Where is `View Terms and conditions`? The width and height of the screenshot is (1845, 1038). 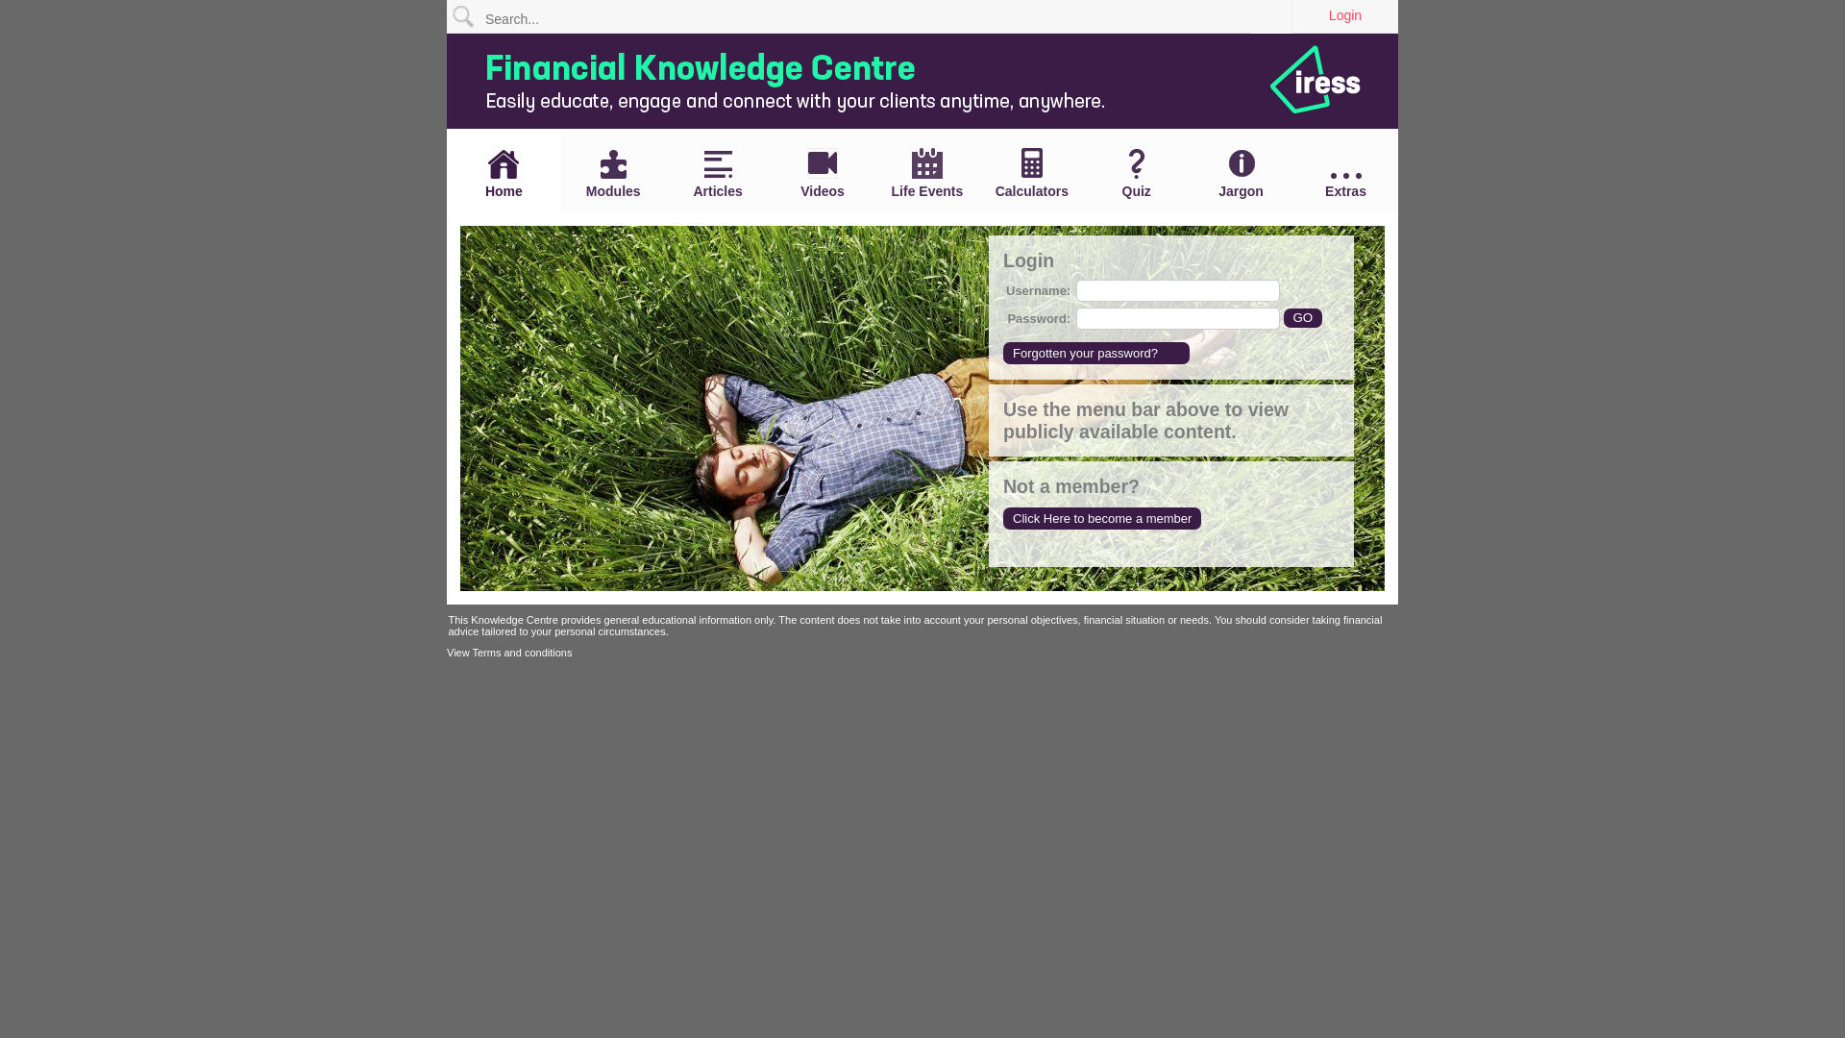
View Terms and conditions is located at coordinates (509, 653).